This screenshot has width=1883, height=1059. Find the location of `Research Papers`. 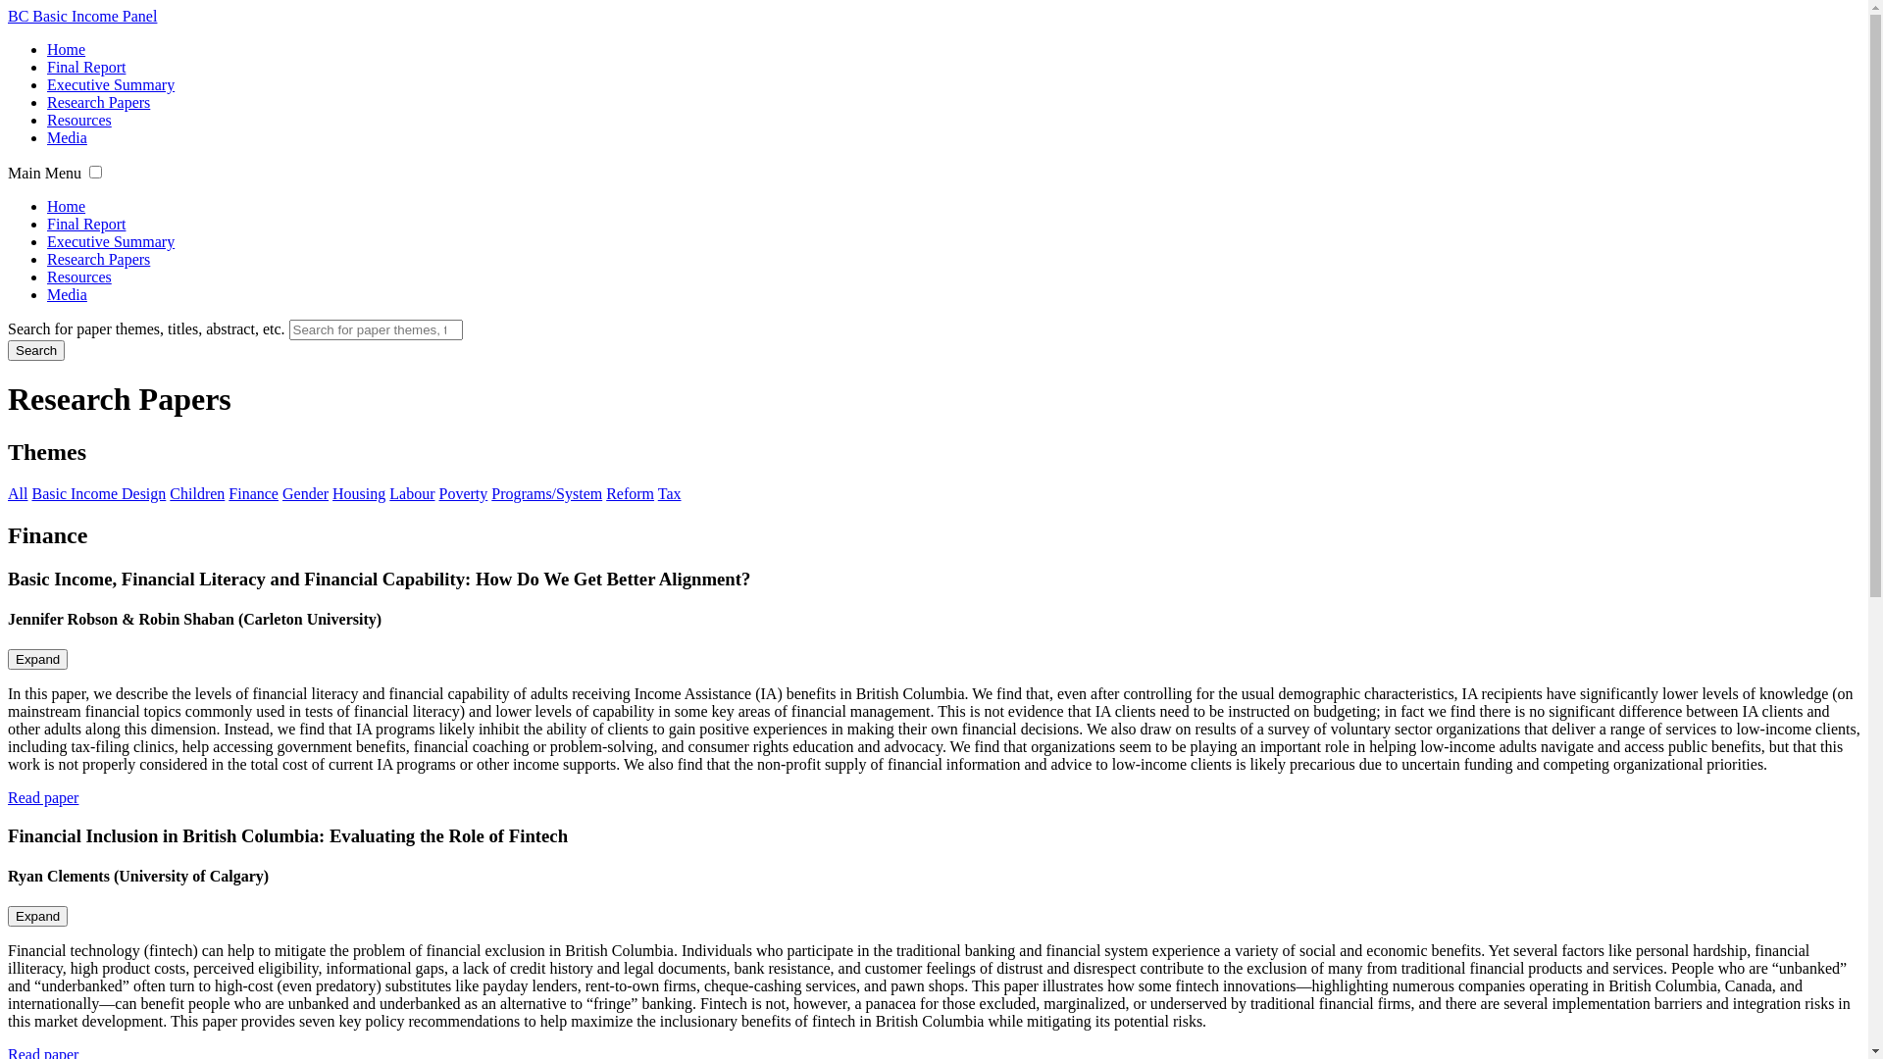

Research Papers is located at coordinates (98, 102).